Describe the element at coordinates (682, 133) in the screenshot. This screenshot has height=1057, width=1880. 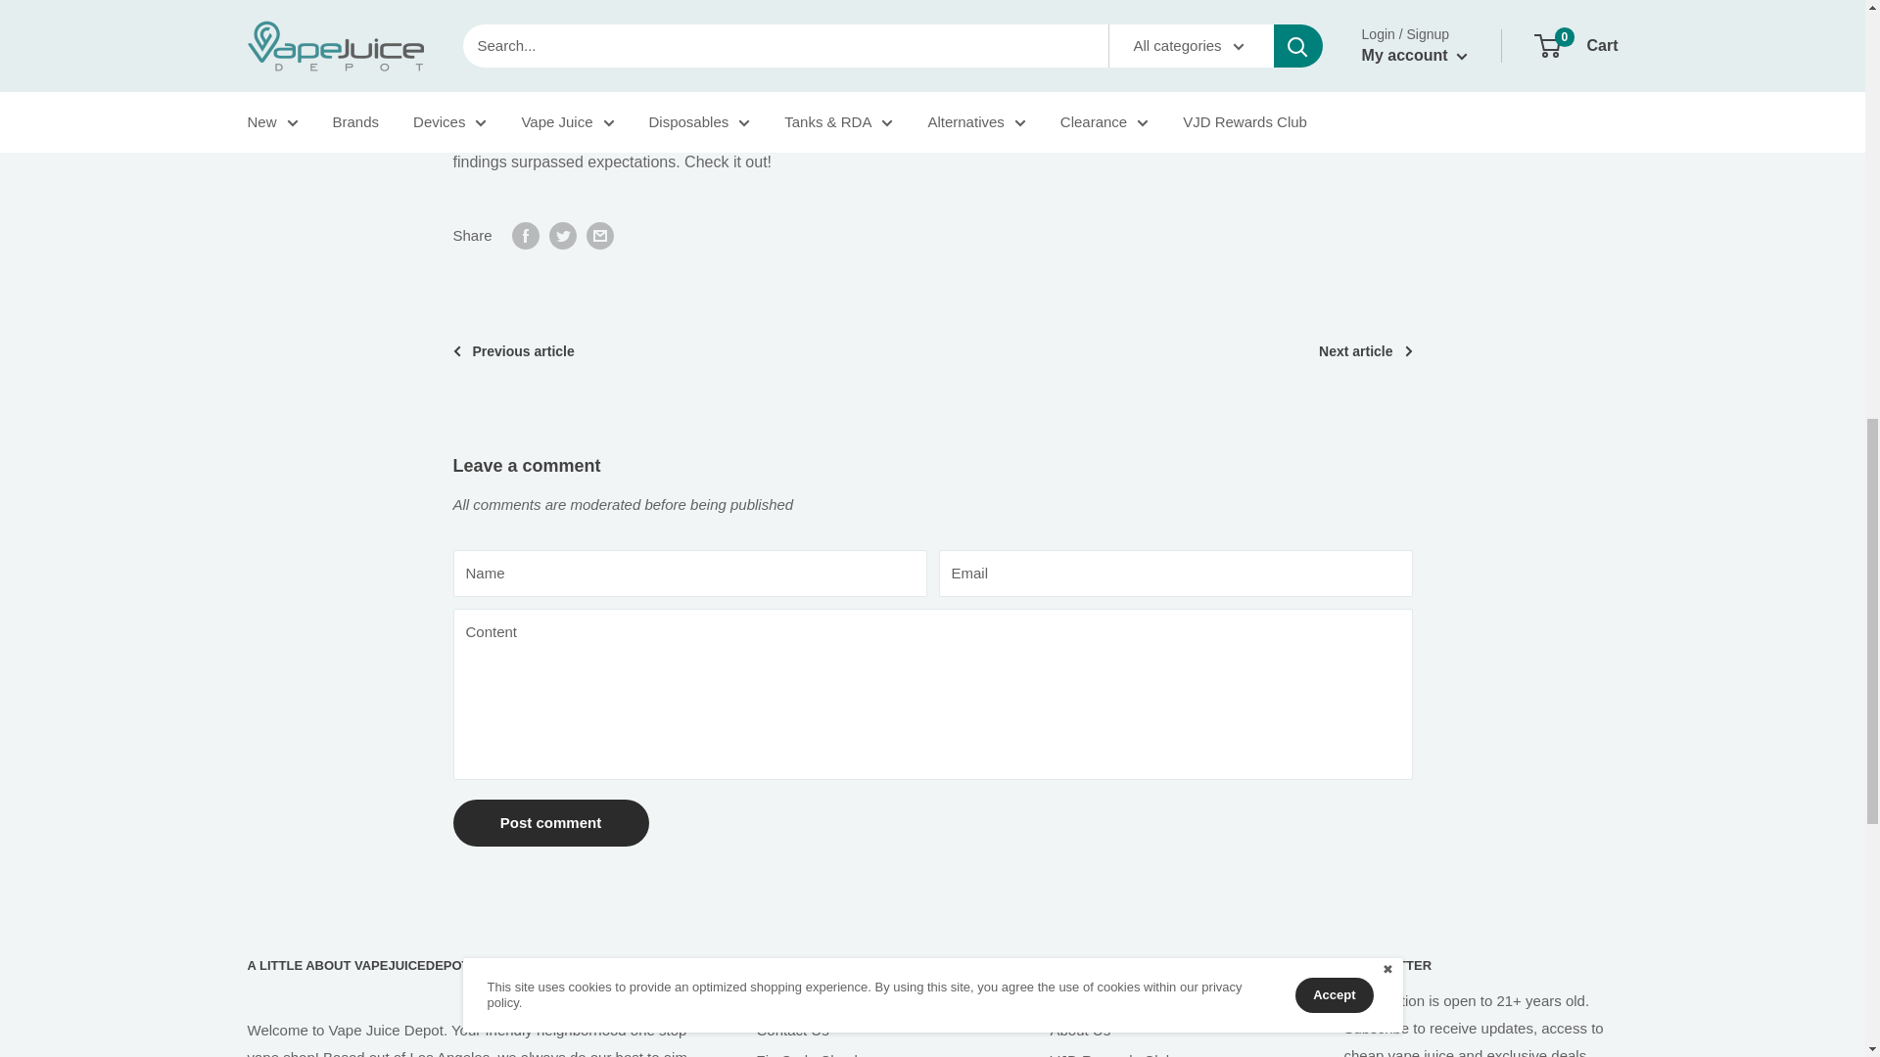
I see `SmokTech` at that location.